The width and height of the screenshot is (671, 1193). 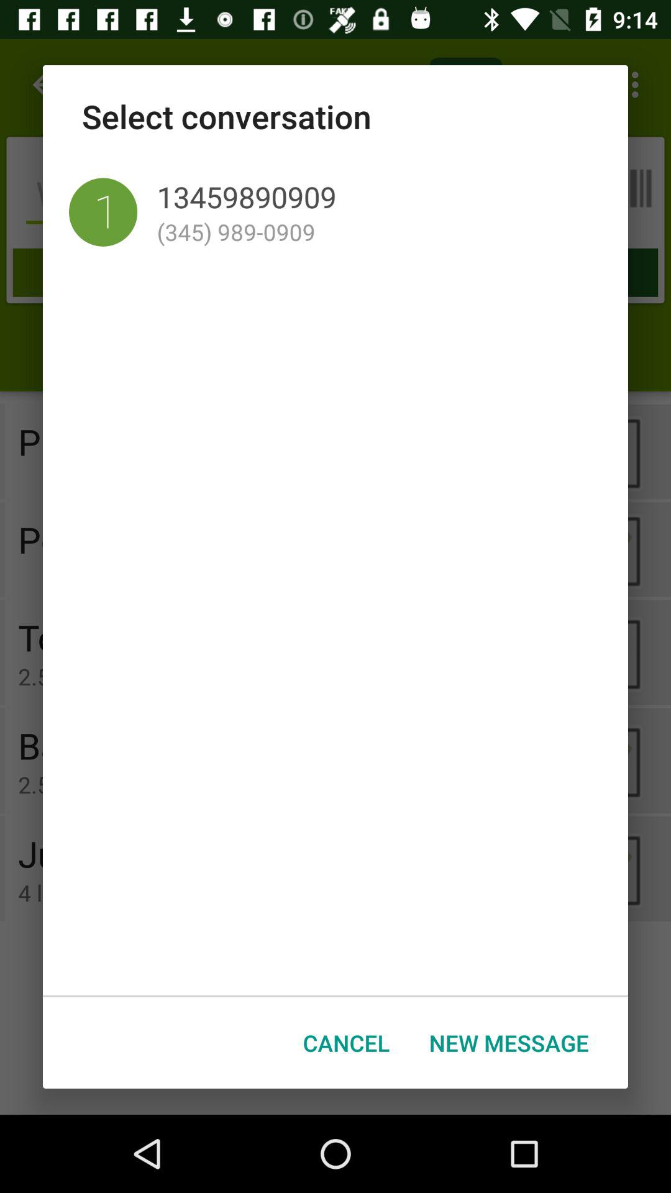 What do you see at coordinates (509, 1043) in the screenshot?
I see `turn off the new message button` at bounding box center [509, 1043].